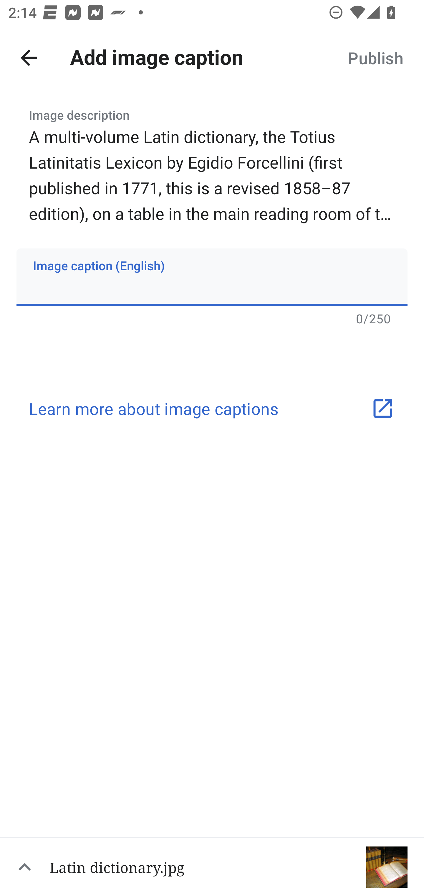  Describe the element at coordinates (212, 409) in the screenshot. I see `Learn more about image captions` at that location.